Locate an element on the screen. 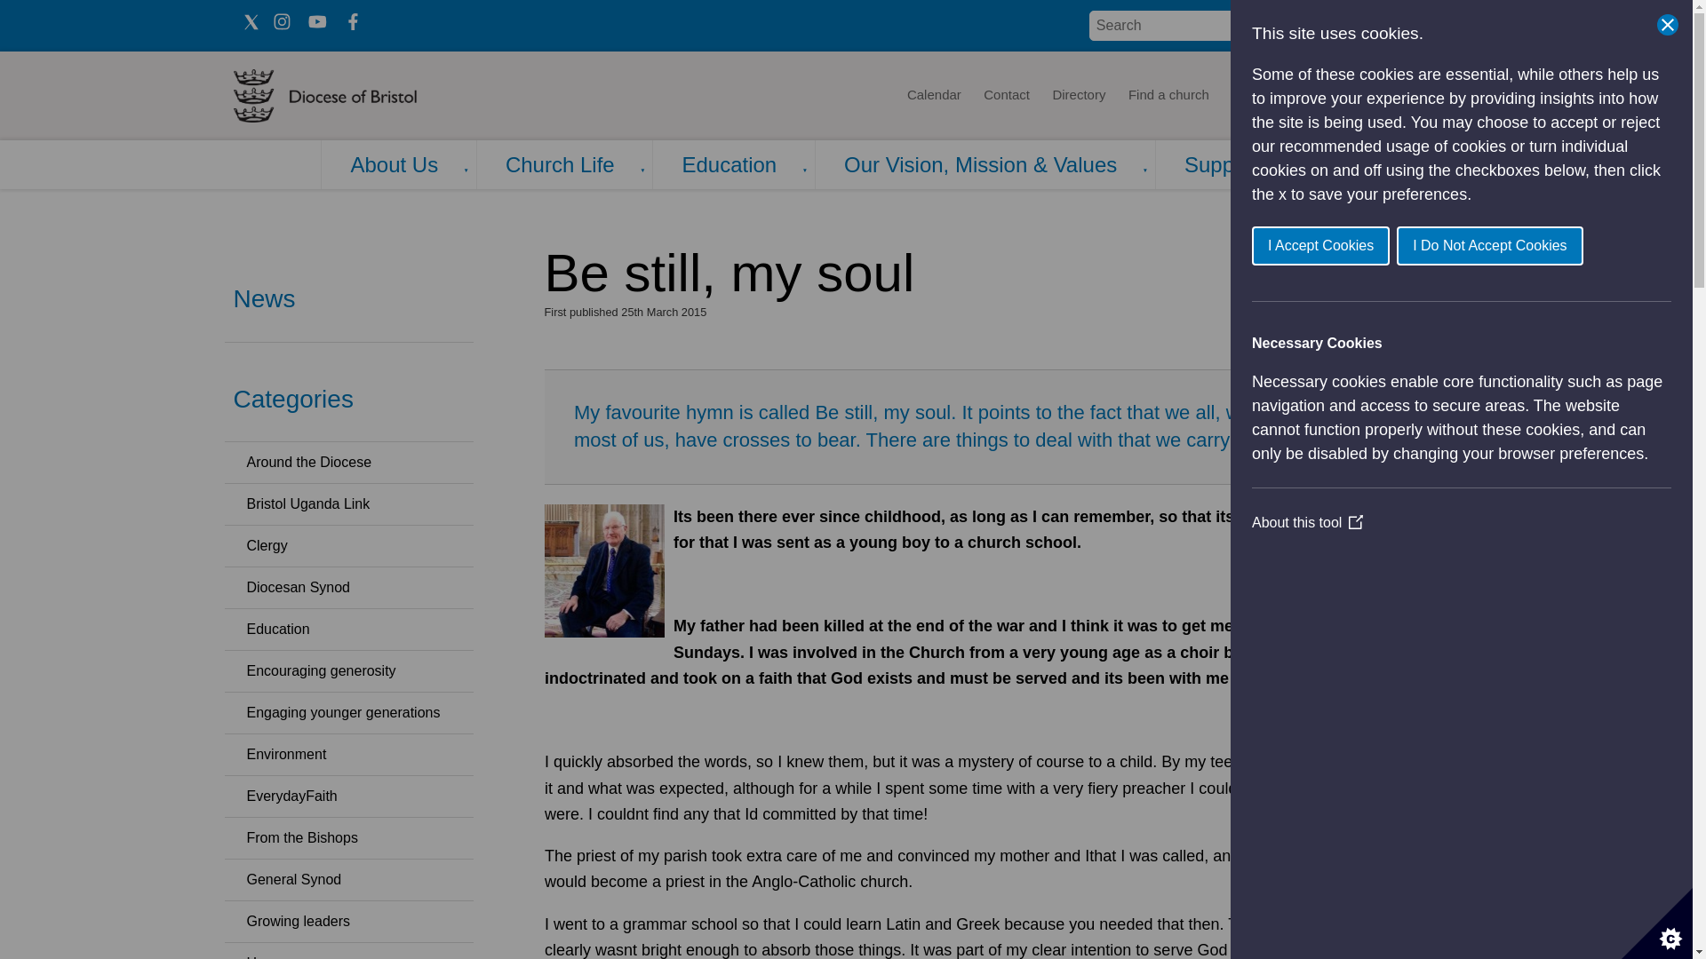 The height and width of the screenshot is (959, 1706). Vacancies is located at coordinates (1318, 96).